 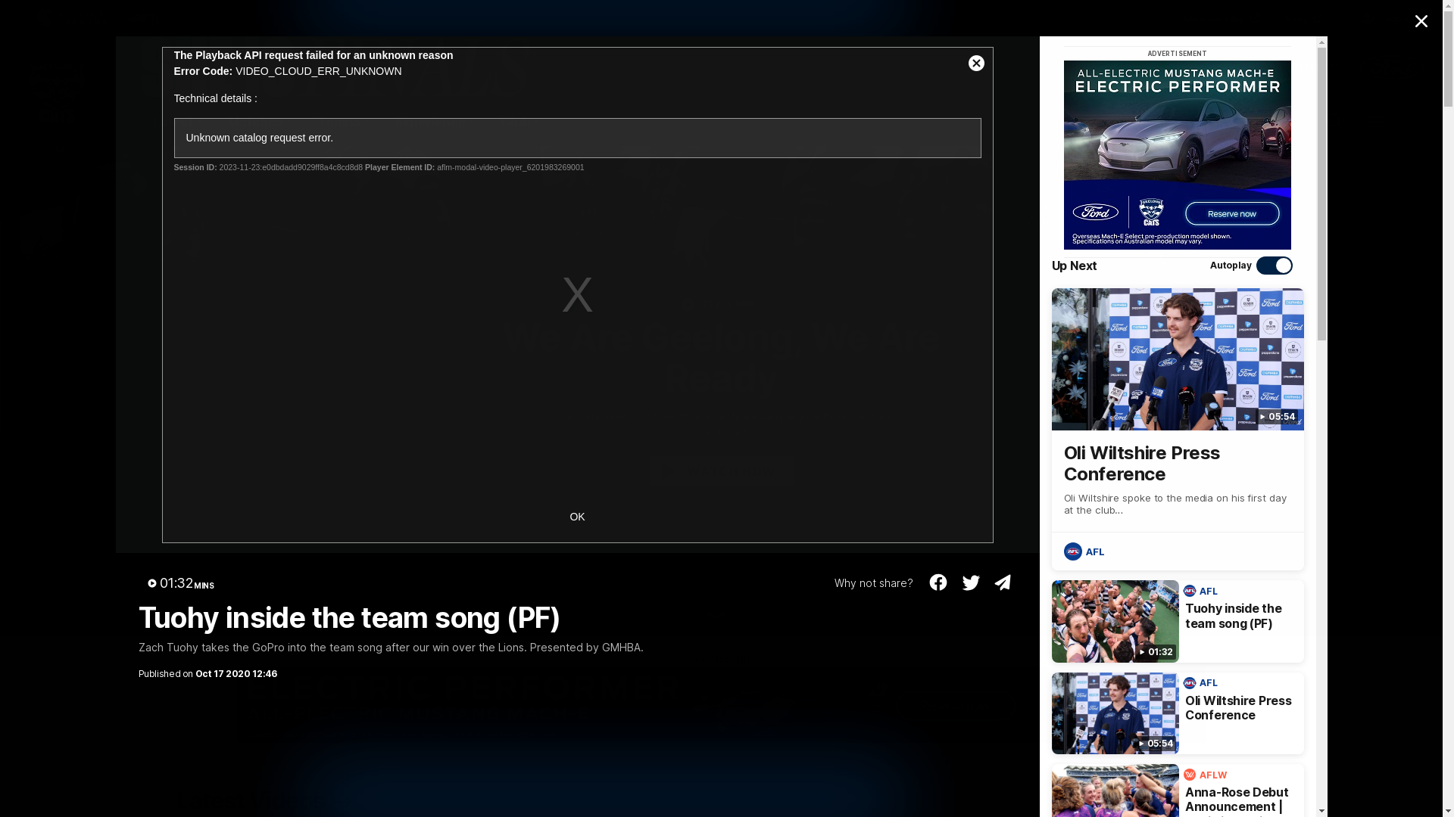 What do you see at coordinates (1221, 18) in the screenshot?
I see `Membership` at bounding box center [1221, 18].